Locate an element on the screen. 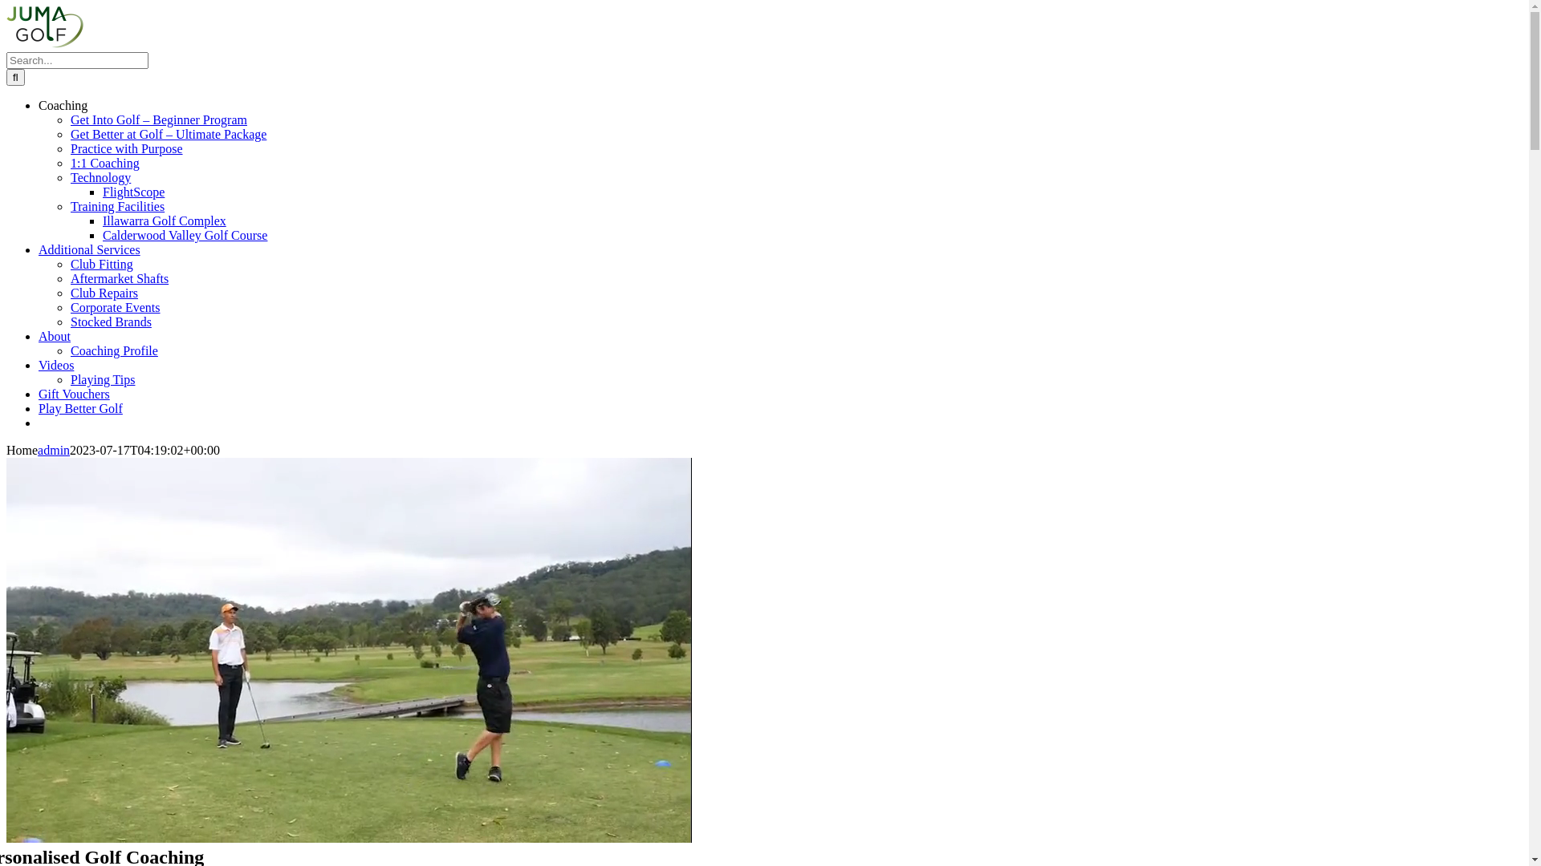  Coaching Profile is located at coordinates (114, 351).